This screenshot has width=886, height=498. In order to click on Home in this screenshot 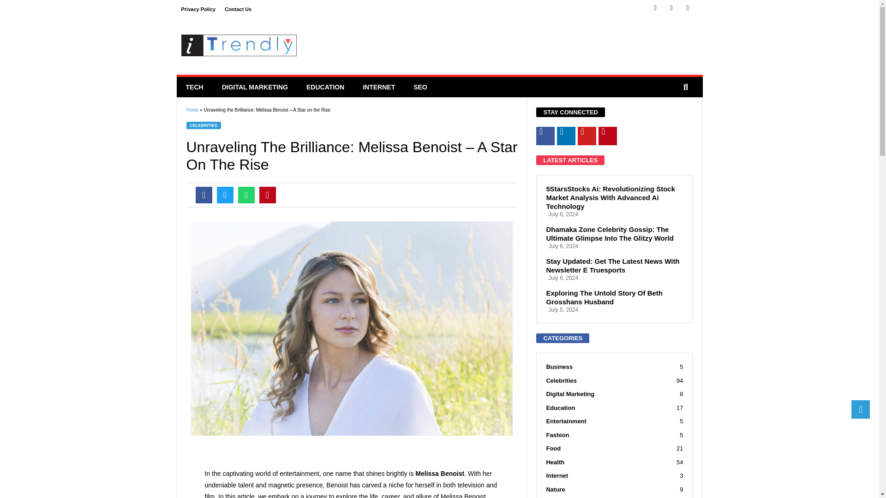, I will do `click(192, 110)`.